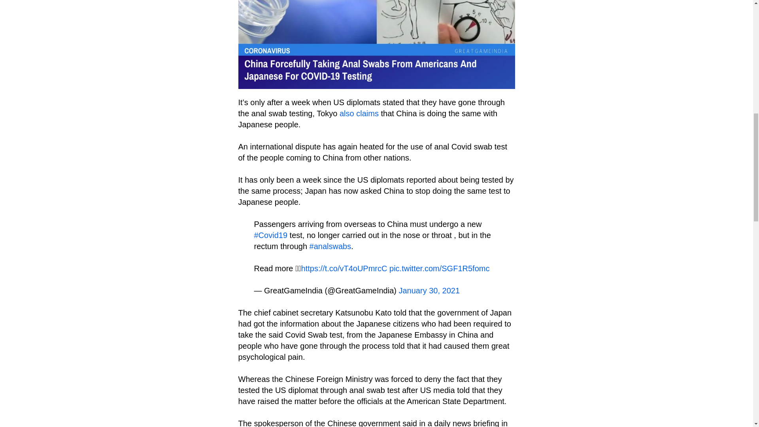  What do you see at coordinates (359, 113) in the screenshot?
I see `also claims` at bounding box center [359, 113].